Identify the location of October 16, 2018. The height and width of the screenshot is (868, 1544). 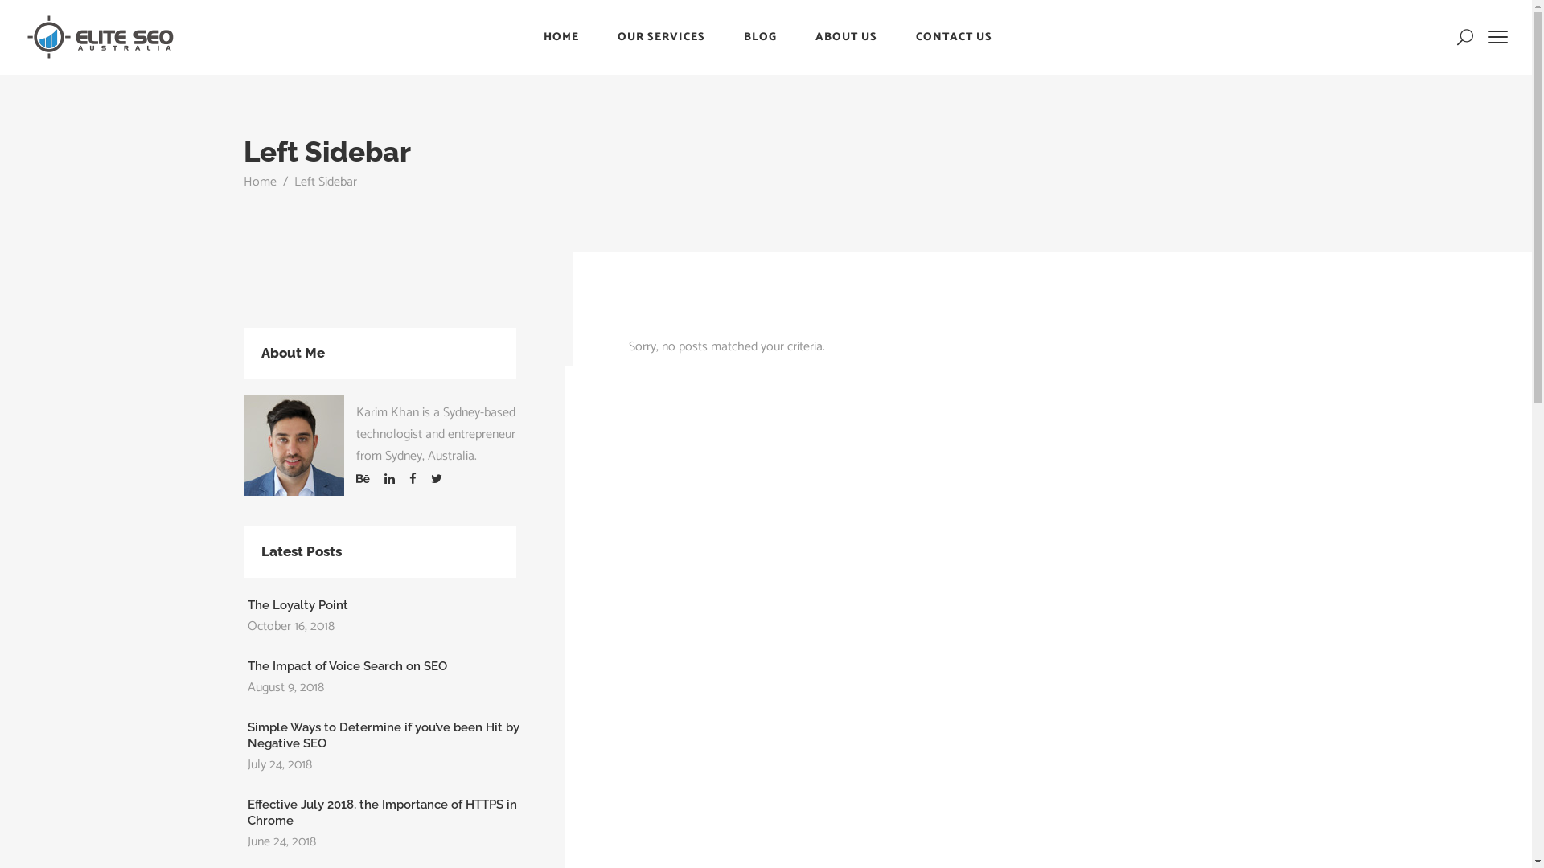
(291, 627).